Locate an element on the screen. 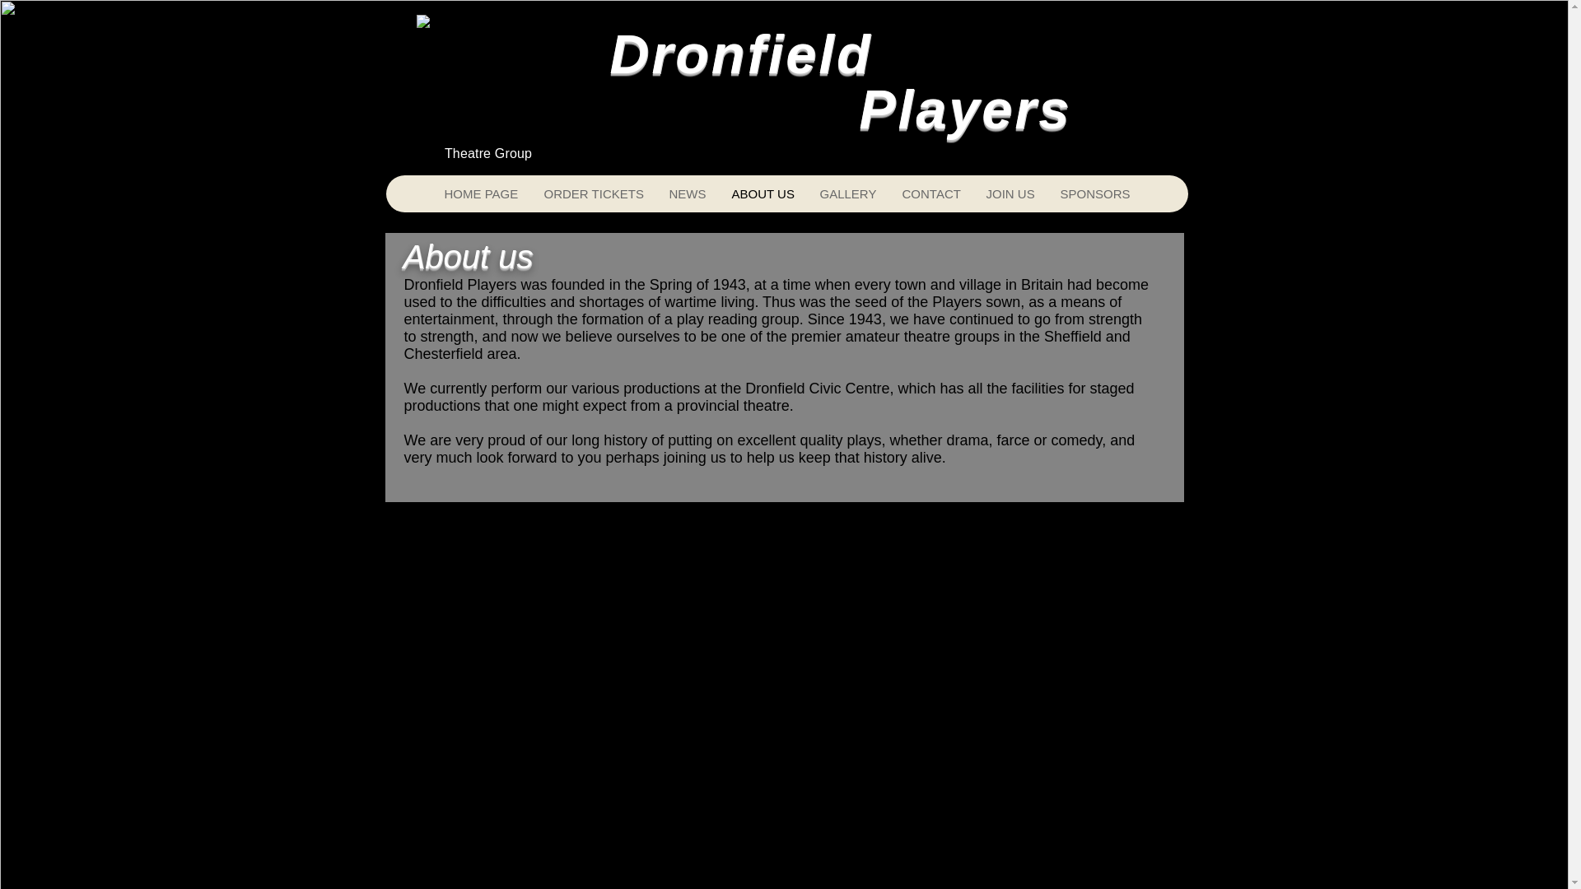  NEWS is located at coordinates (687, 193).